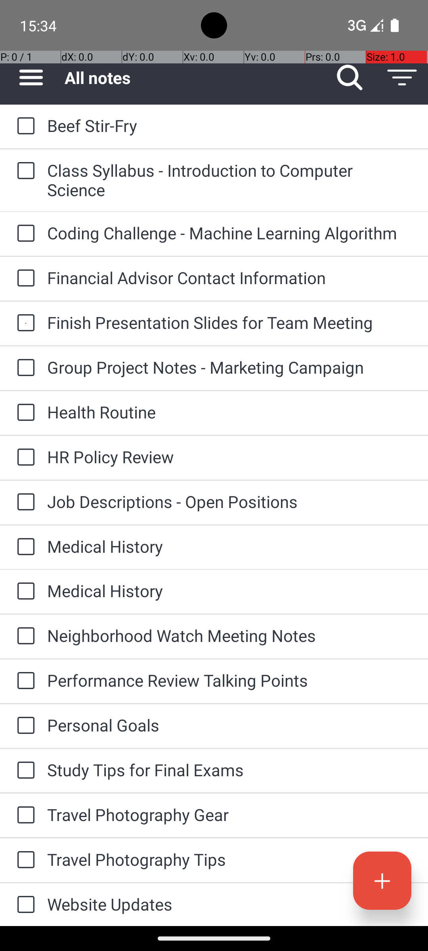  I want to click on Job Descriptions - Open Positions, so click(230, 502).